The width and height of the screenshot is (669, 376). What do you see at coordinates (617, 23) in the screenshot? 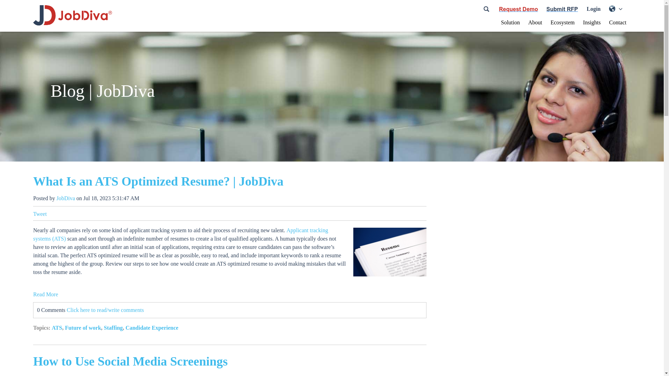
I see `Contact` at bounding box center [617, 23].